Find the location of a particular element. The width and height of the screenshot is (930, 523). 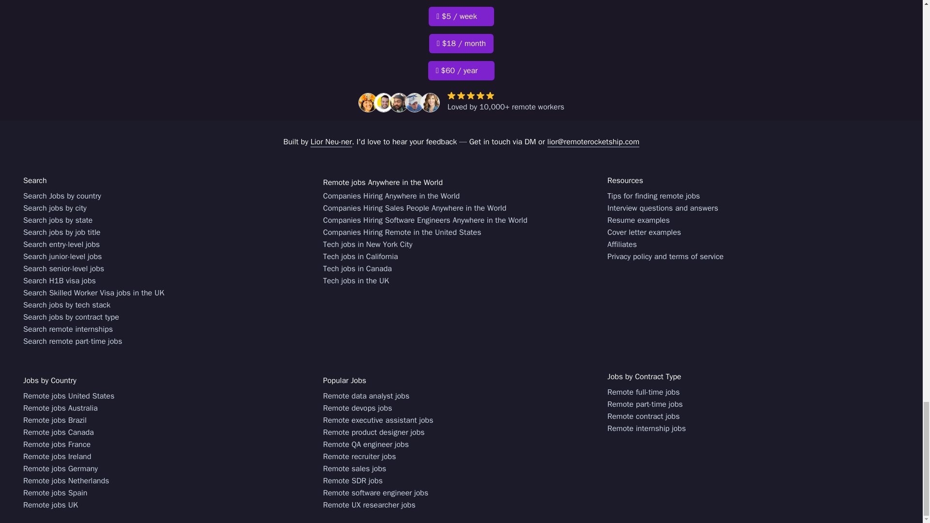

Tech jobs in Canada is located at coordinates (357, 269).